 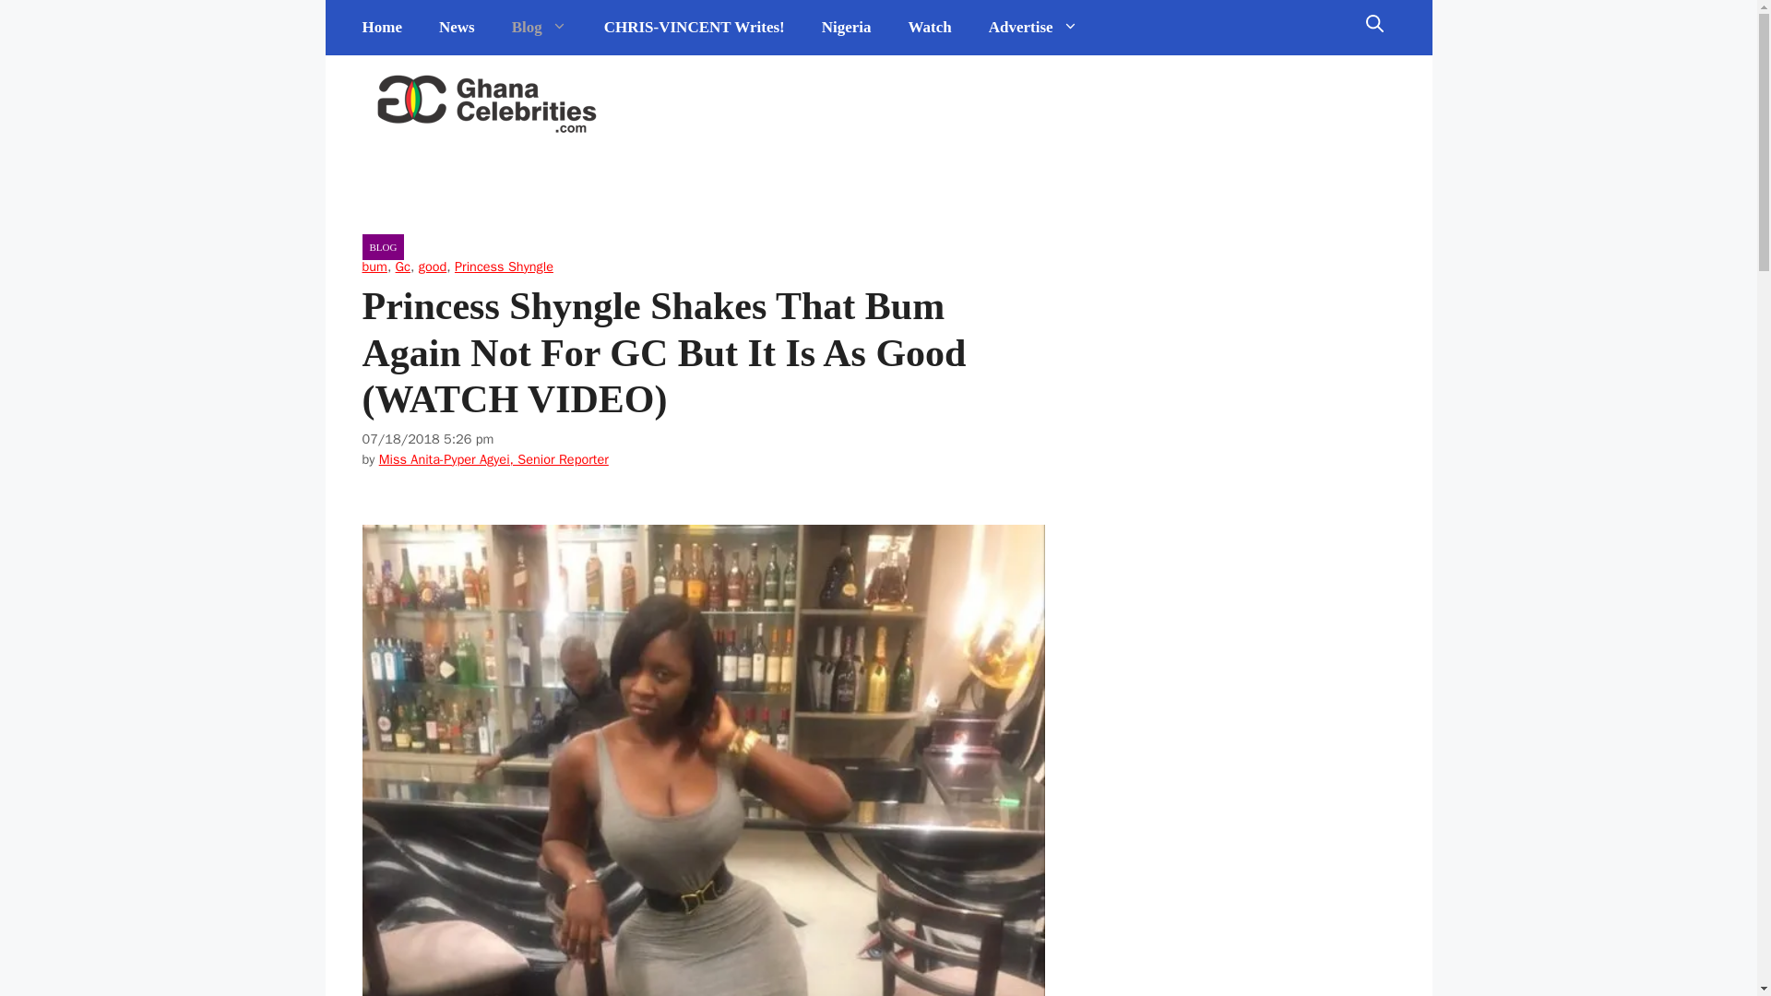 I want to click on Watch, so click(x=930, y=28).